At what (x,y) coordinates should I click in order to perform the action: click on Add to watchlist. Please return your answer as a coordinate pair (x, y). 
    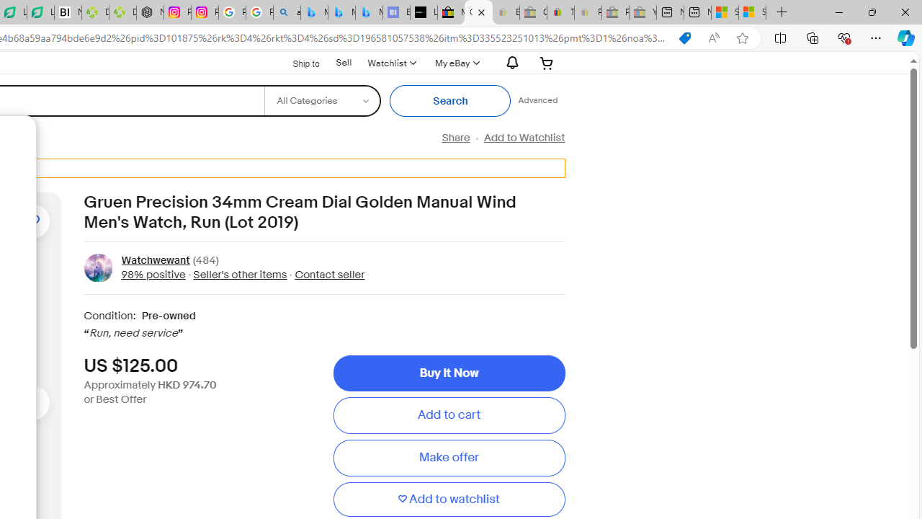
    Looking at the image, I should click on (449, 499).